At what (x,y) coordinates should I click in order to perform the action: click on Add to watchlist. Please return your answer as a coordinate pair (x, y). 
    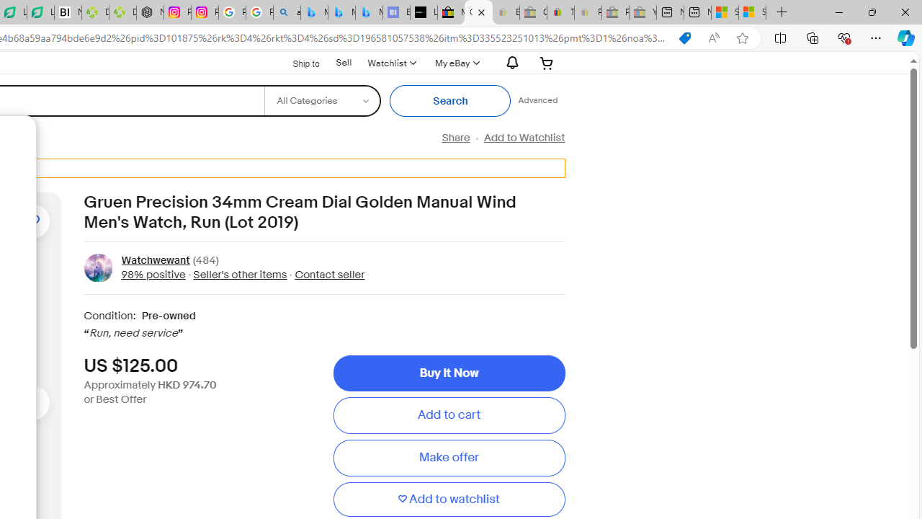
    Looking at the image, I should click on (449, 499).